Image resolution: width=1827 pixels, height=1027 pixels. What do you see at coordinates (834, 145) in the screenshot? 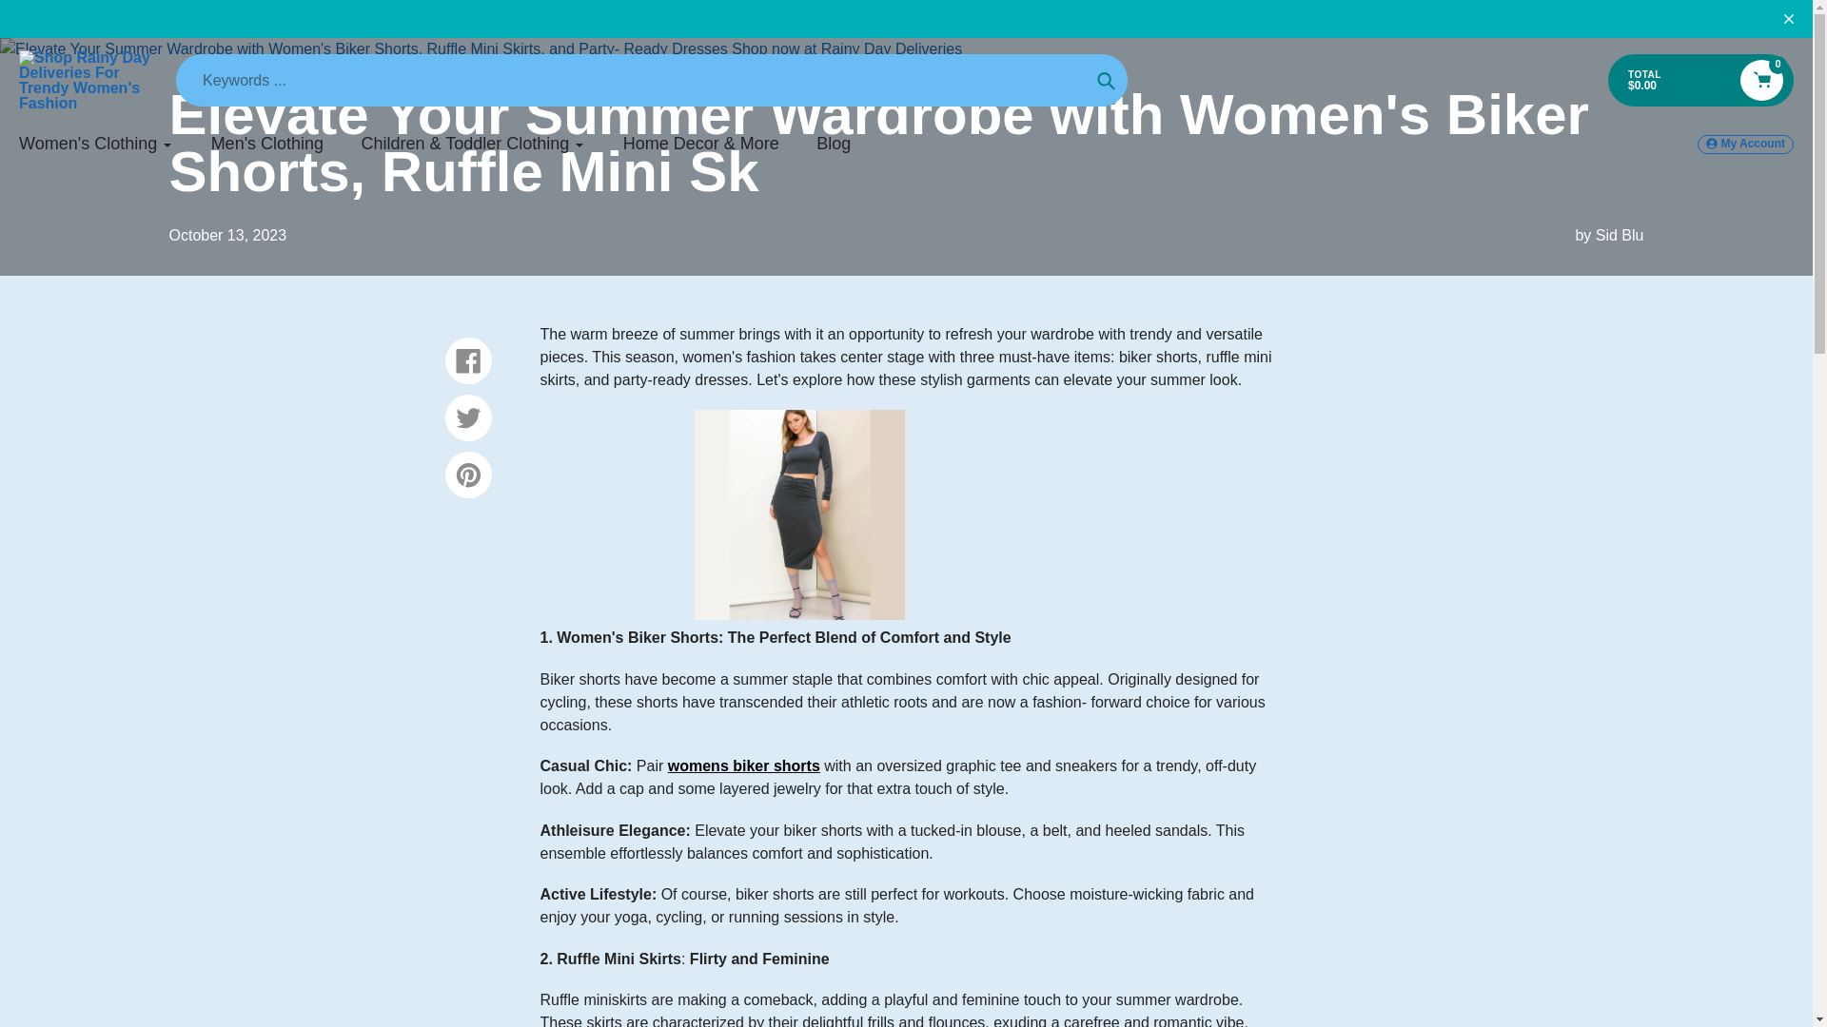
I see `Blog` at bounding box center [834, 145].